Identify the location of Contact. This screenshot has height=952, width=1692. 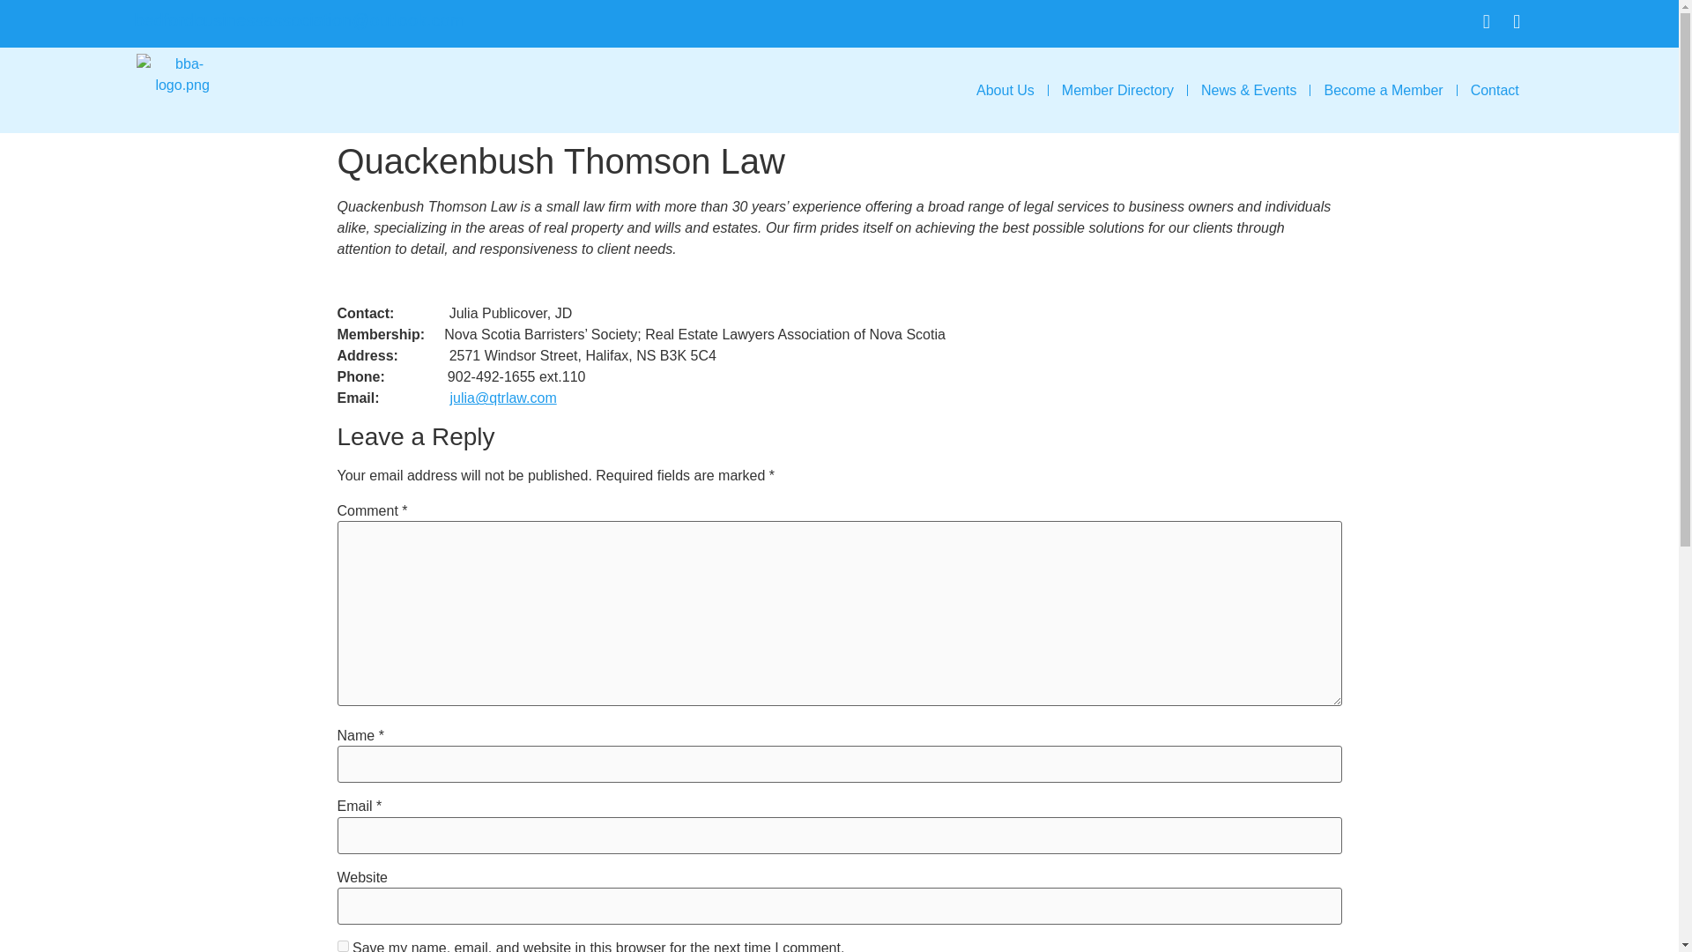
(1495, 90).